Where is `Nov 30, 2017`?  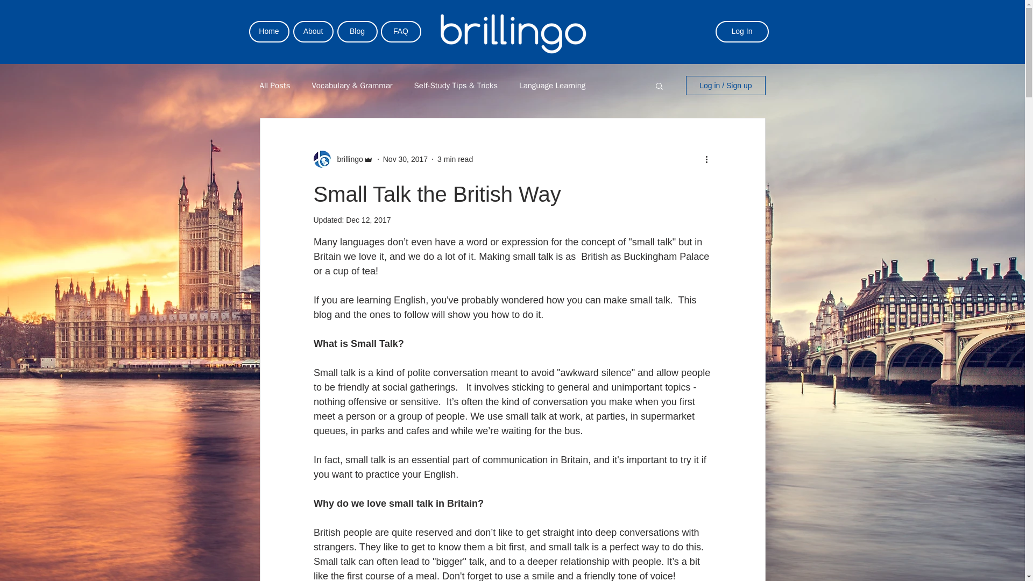
Nov 30, 2017 is located at coordinates (405, 159).